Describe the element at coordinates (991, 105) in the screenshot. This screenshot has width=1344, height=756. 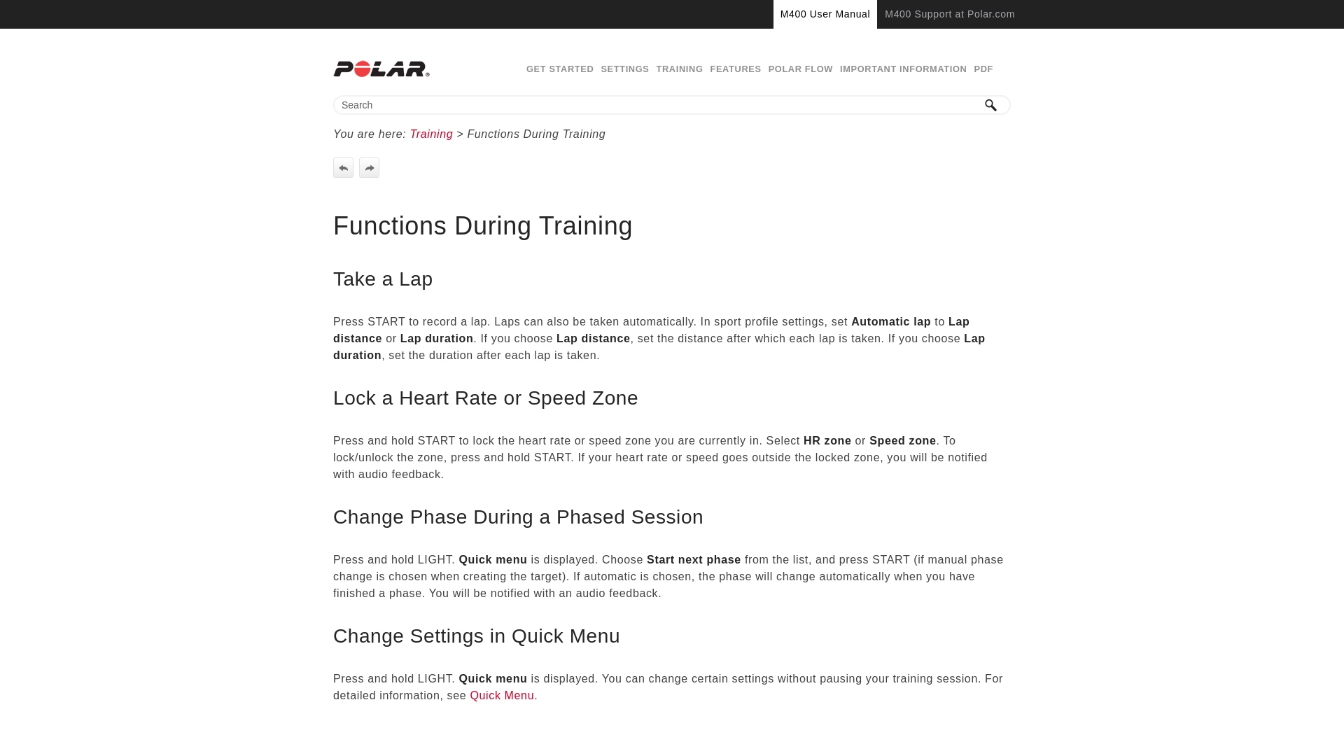
I see `Search` at that location.